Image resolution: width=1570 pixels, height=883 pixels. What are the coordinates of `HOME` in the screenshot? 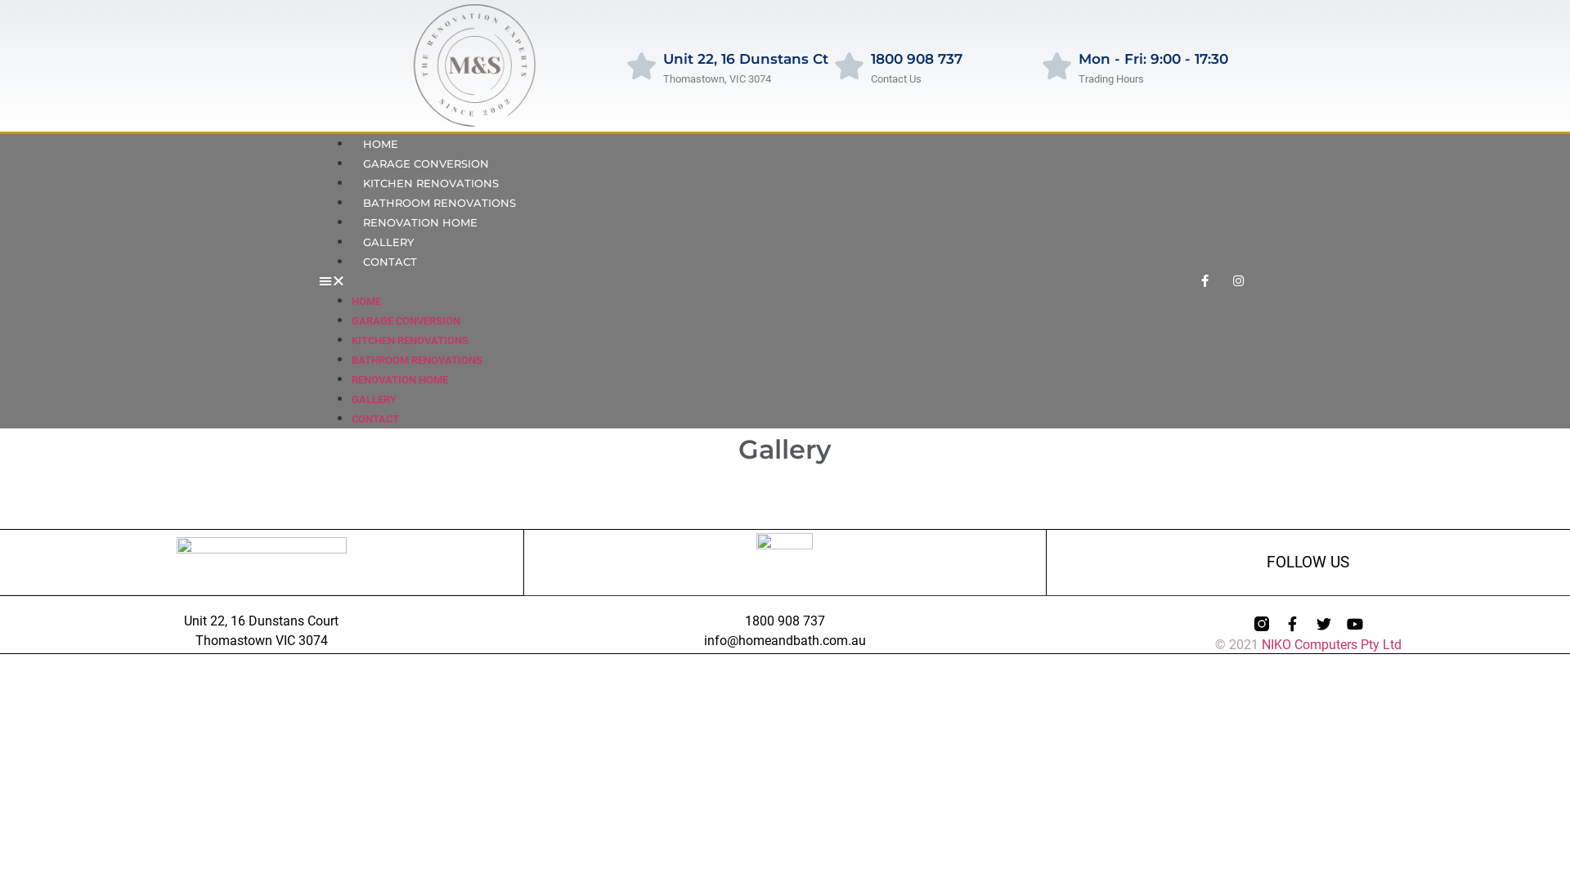 It's located at (366, 301).